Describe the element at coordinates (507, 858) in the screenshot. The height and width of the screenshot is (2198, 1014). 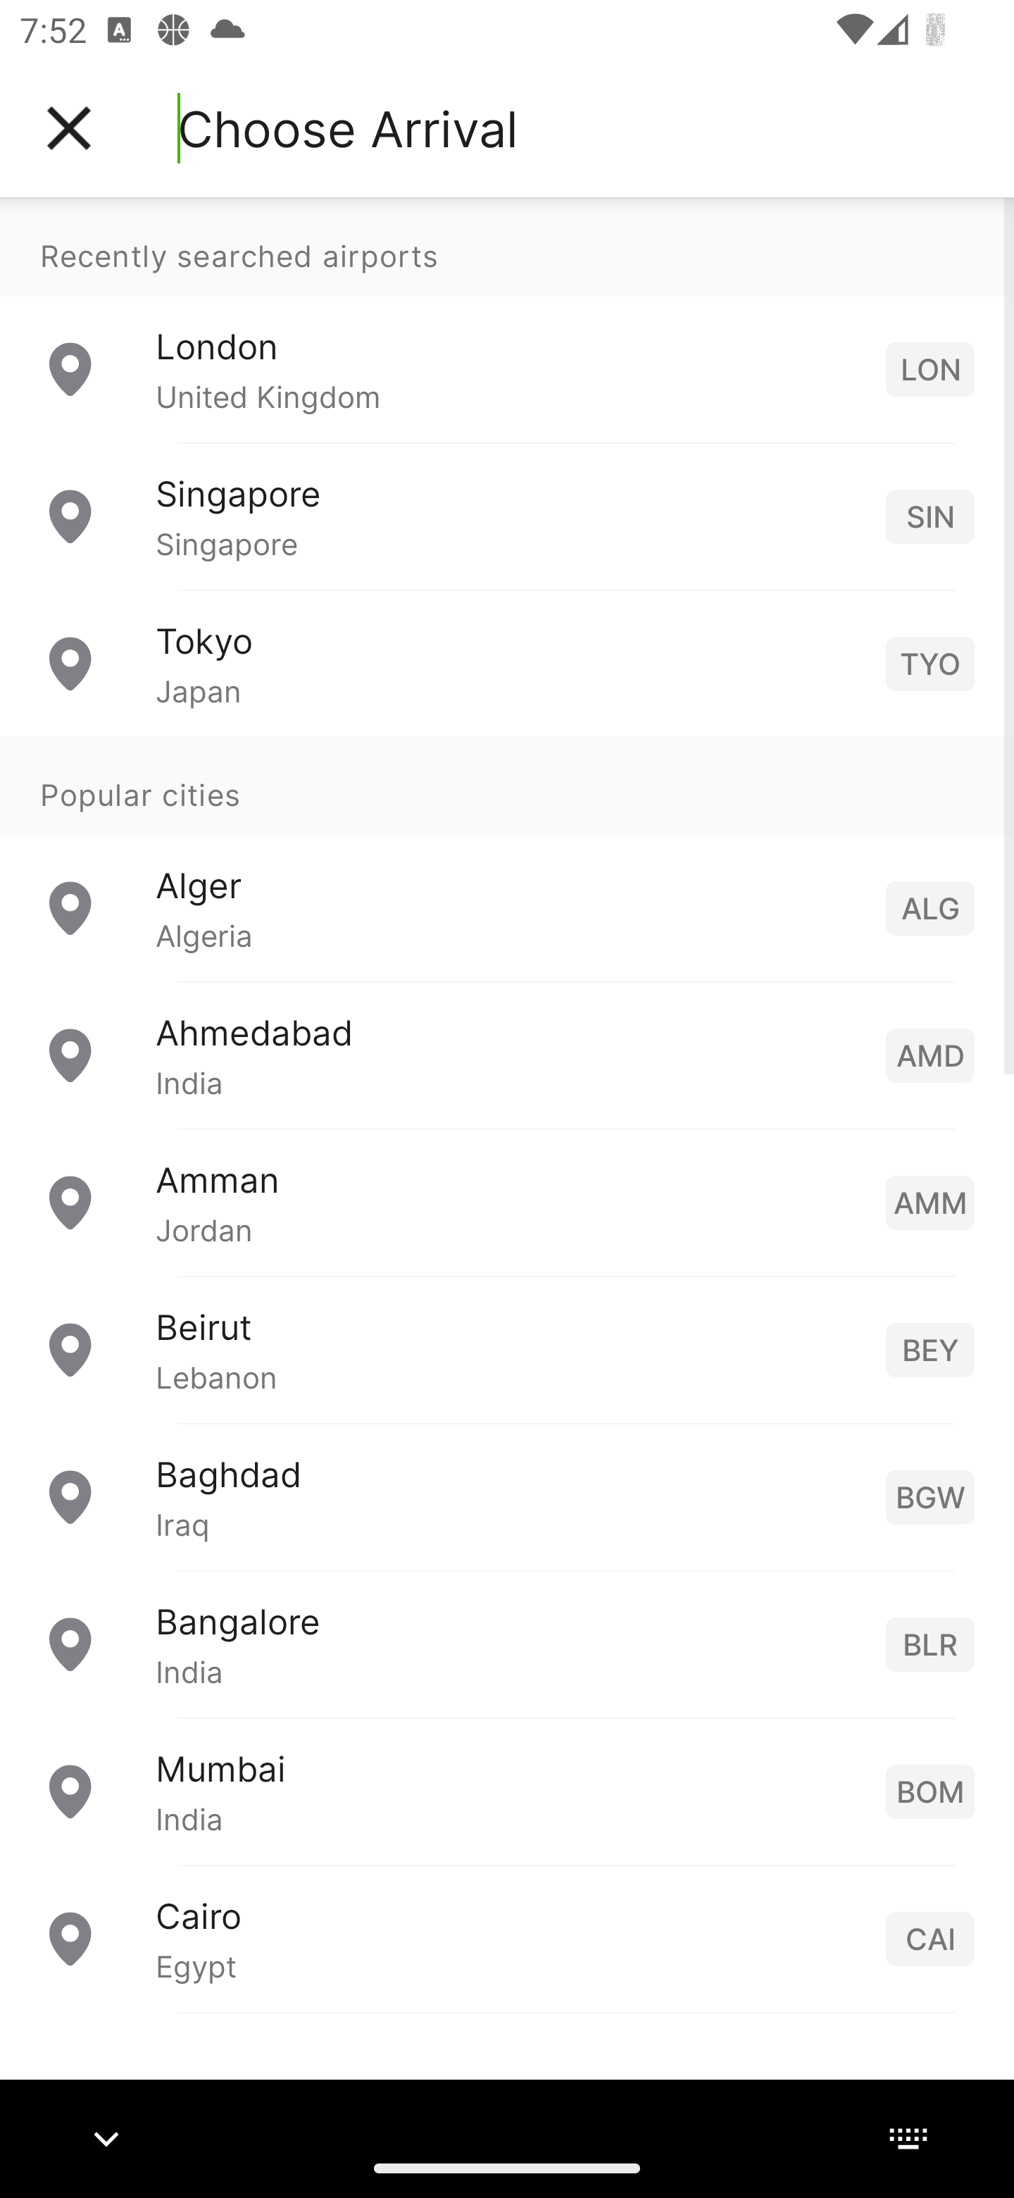
I see `Popular cities Alger Algeria ALG` at that location.